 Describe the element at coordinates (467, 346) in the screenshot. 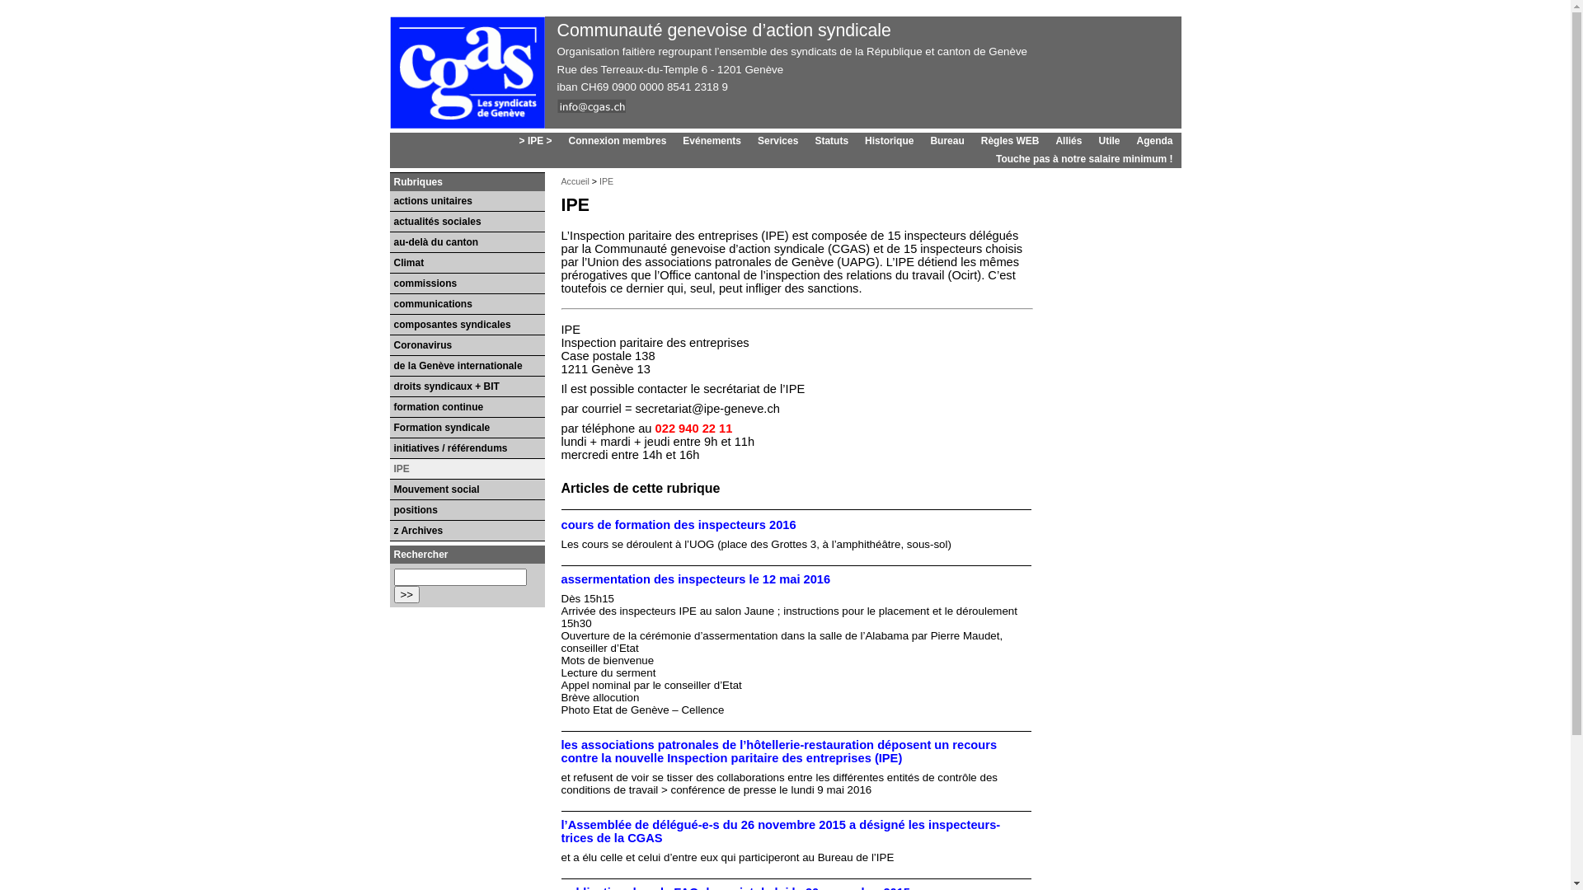

I see `Coronavirus` at that location.